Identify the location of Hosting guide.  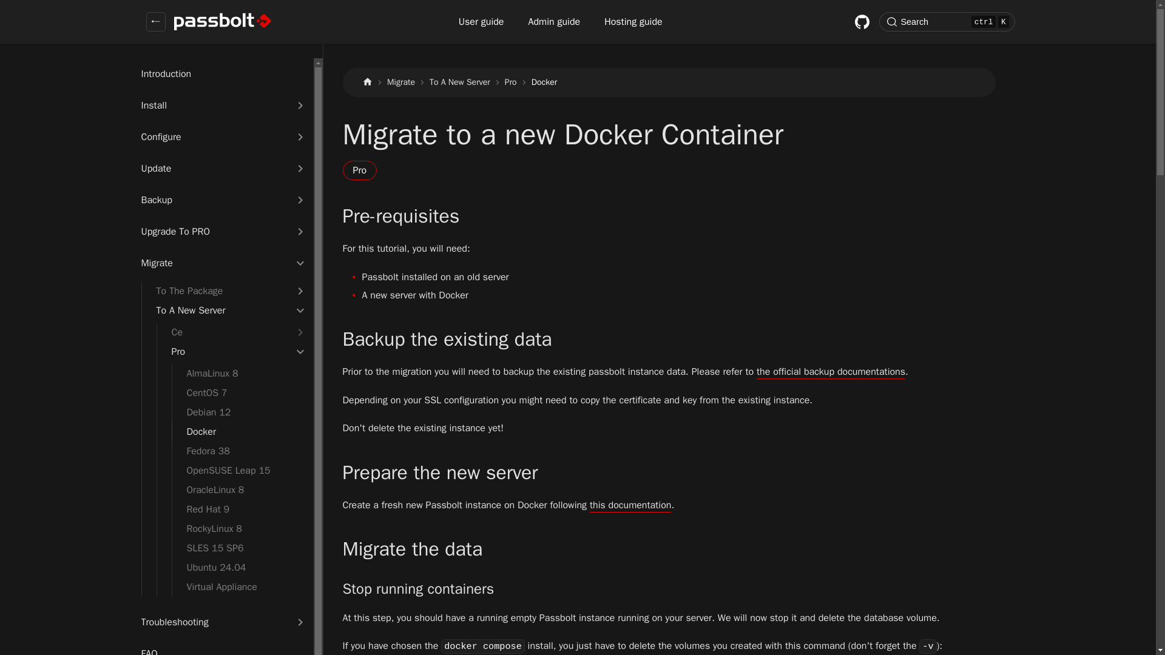
(633, 22).